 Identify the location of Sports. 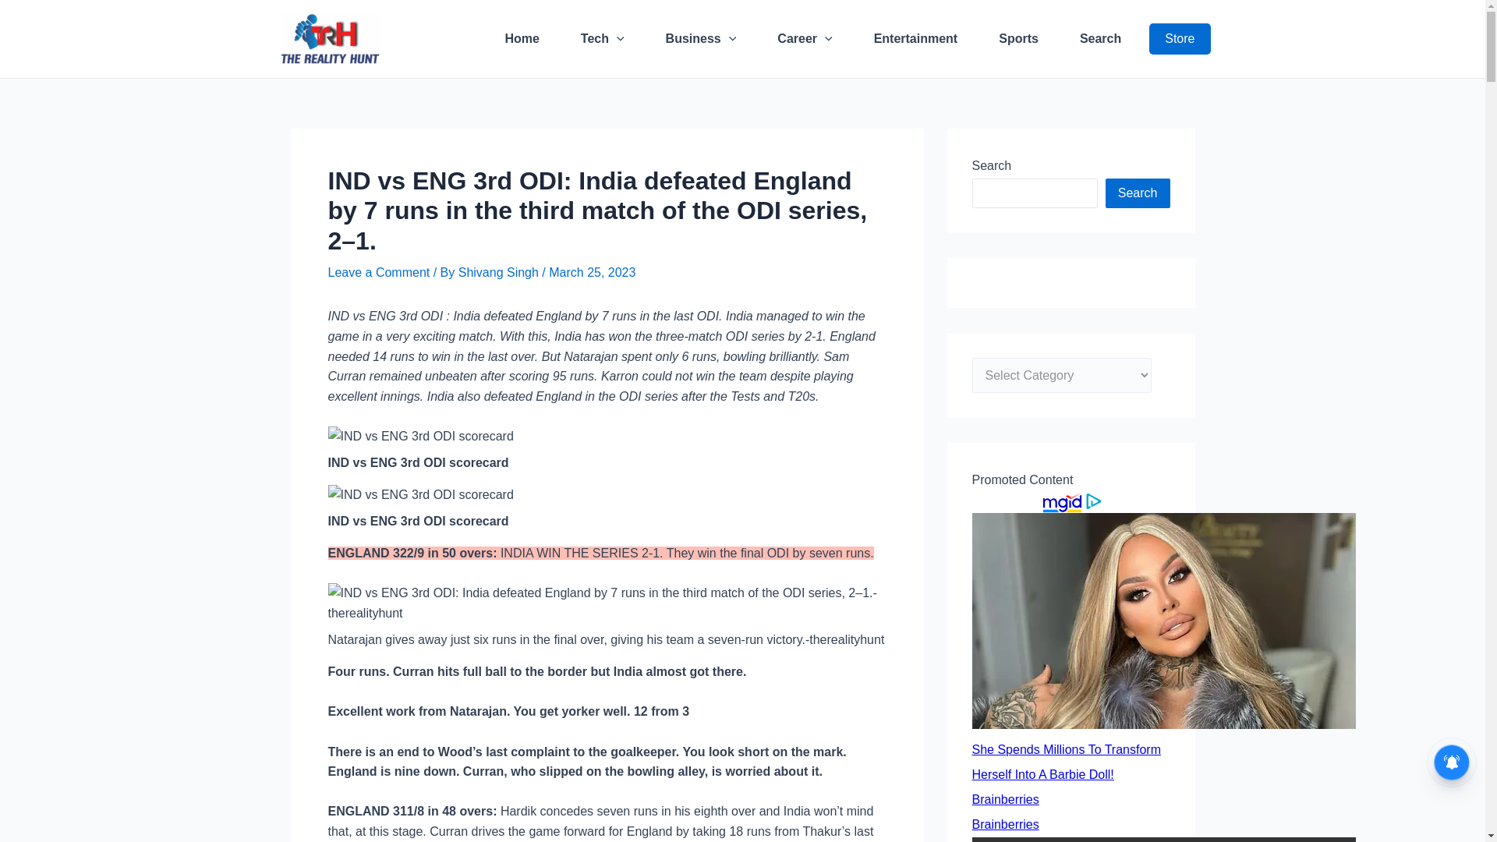
(1018, 38).